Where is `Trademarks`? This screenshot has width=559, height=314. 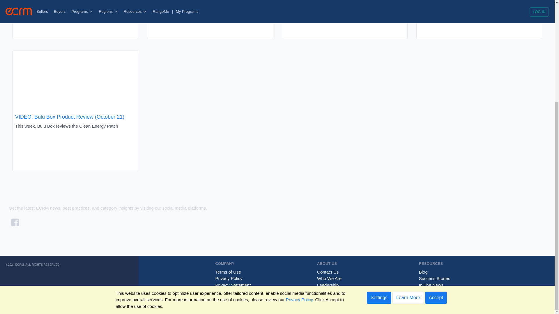 Trademarks is located at coordinates (229, 298).